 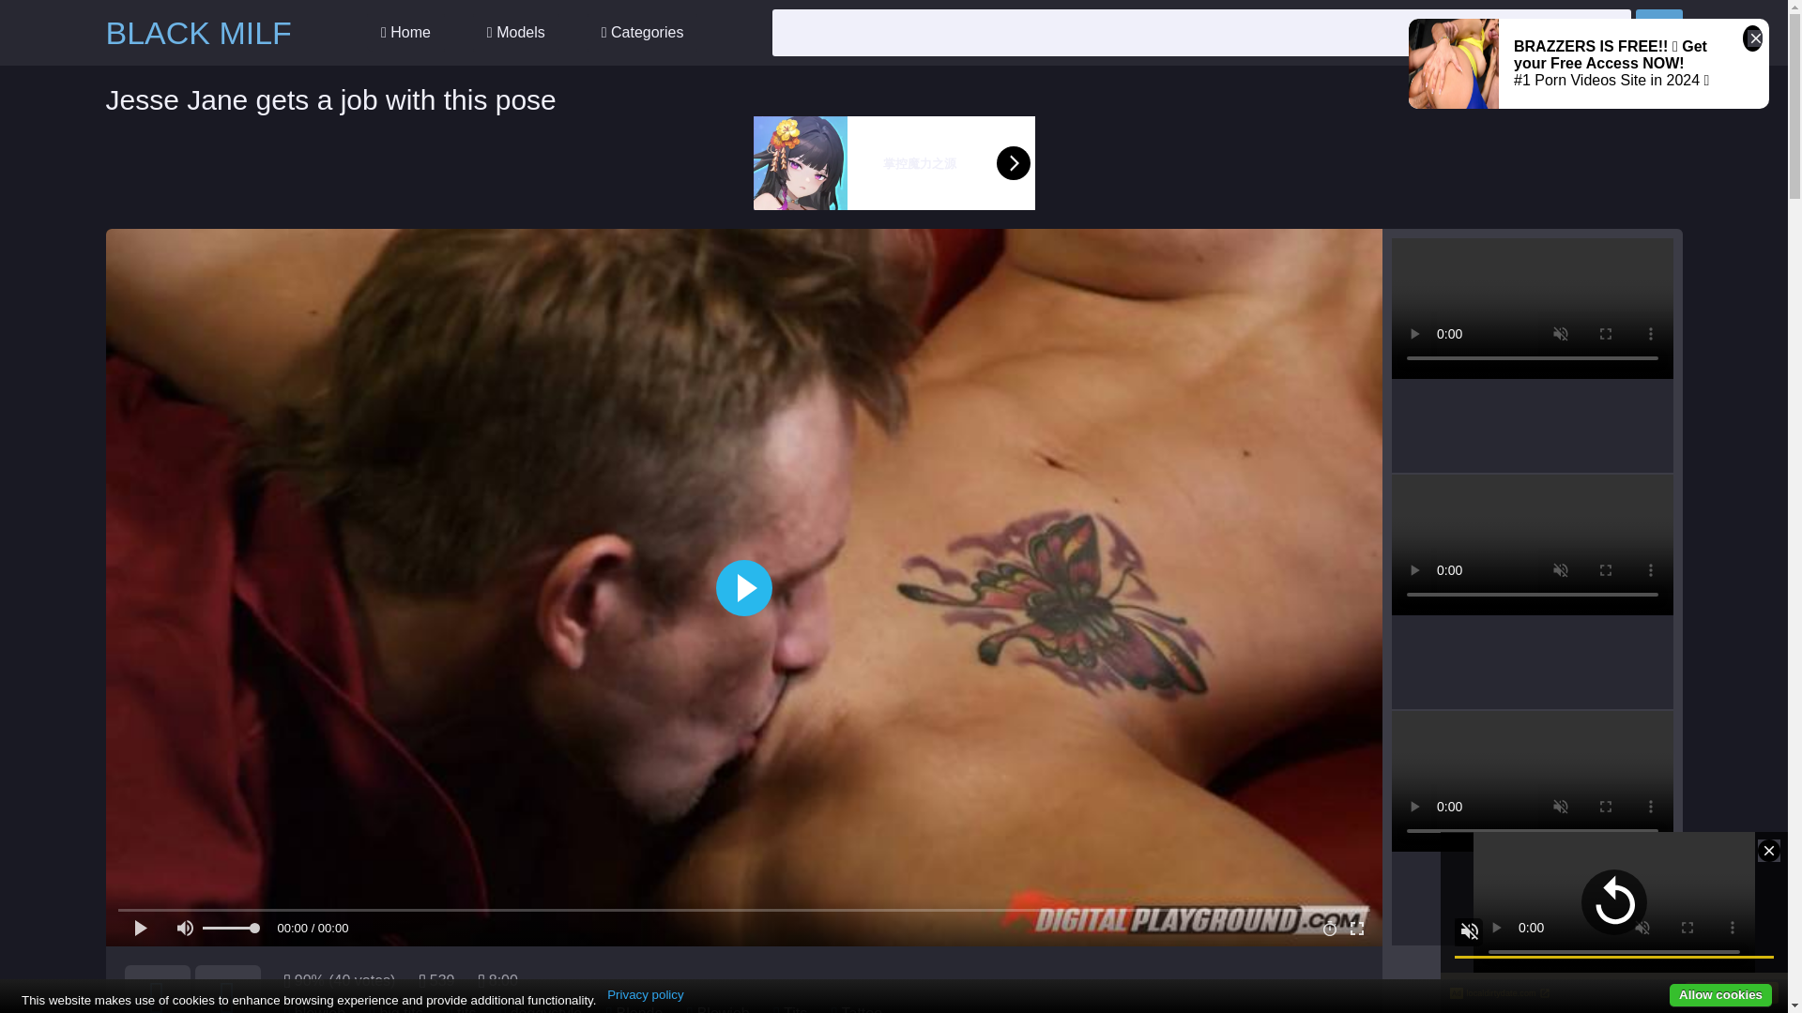 I want to click on big tits, so click(x=400, y=1009).